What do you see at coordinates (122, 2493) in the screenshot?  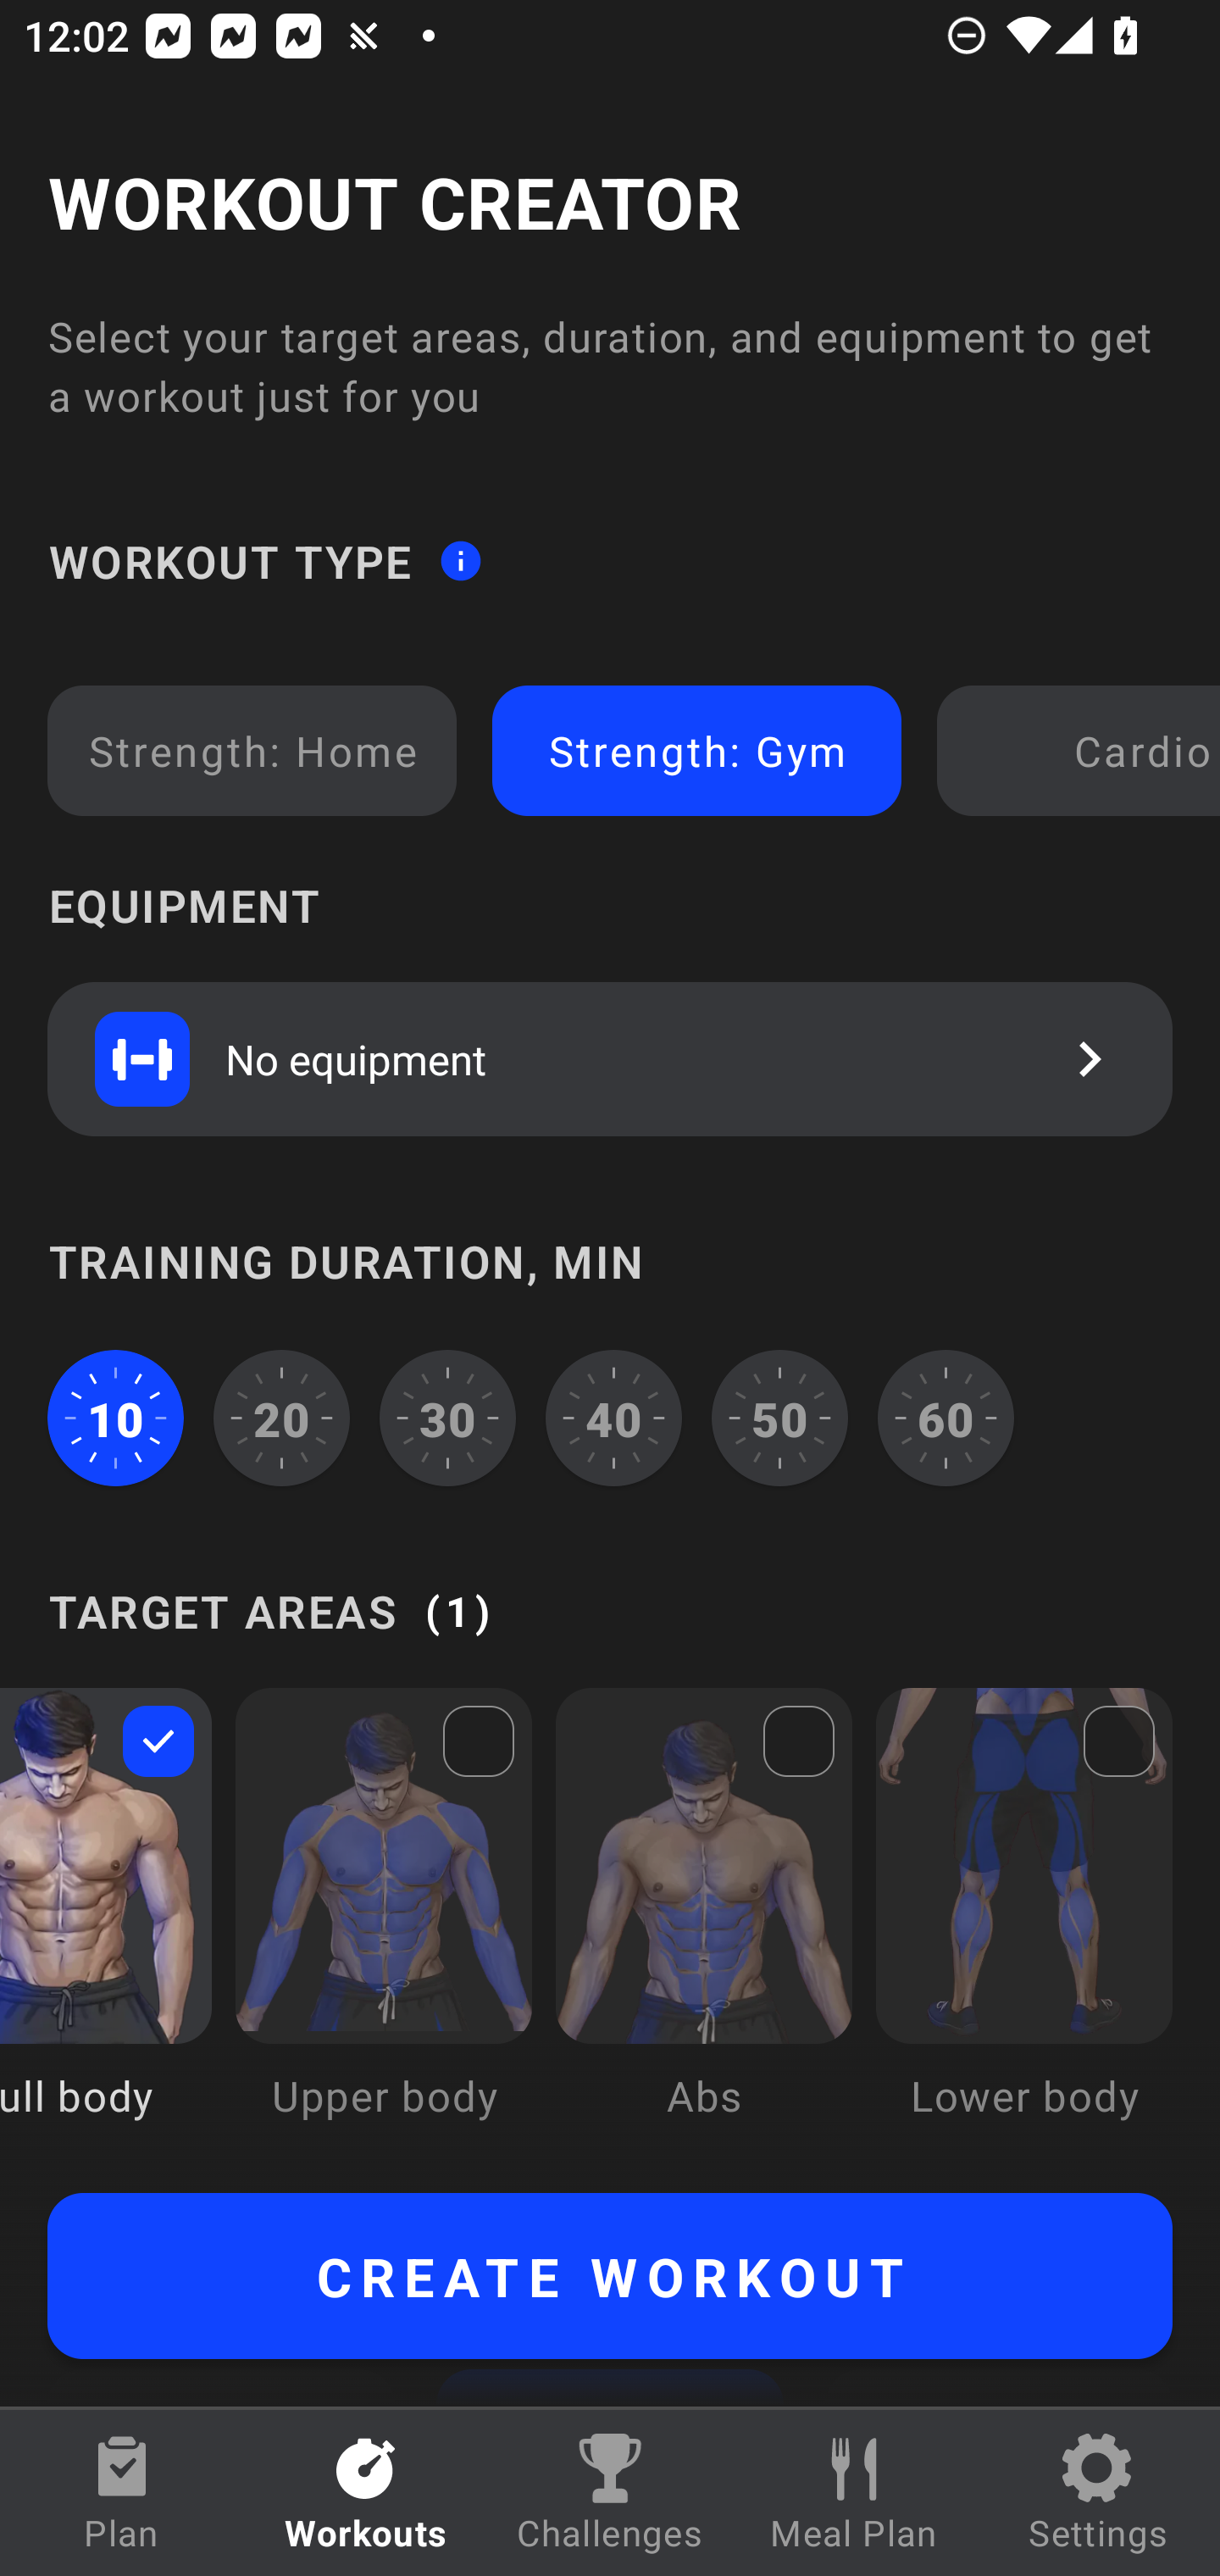 I see ` Plan ` at bounding box center [122, 2493].